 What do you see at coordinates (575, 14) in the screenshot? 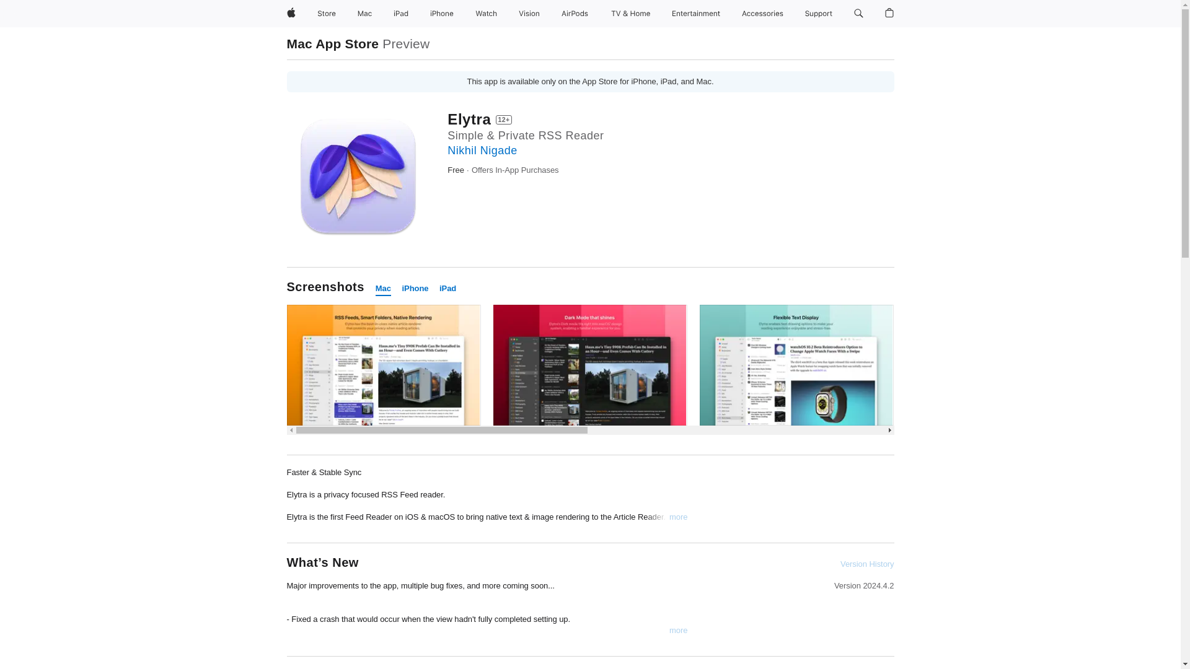
I see `AirPods` at bounding box center [575, 14].